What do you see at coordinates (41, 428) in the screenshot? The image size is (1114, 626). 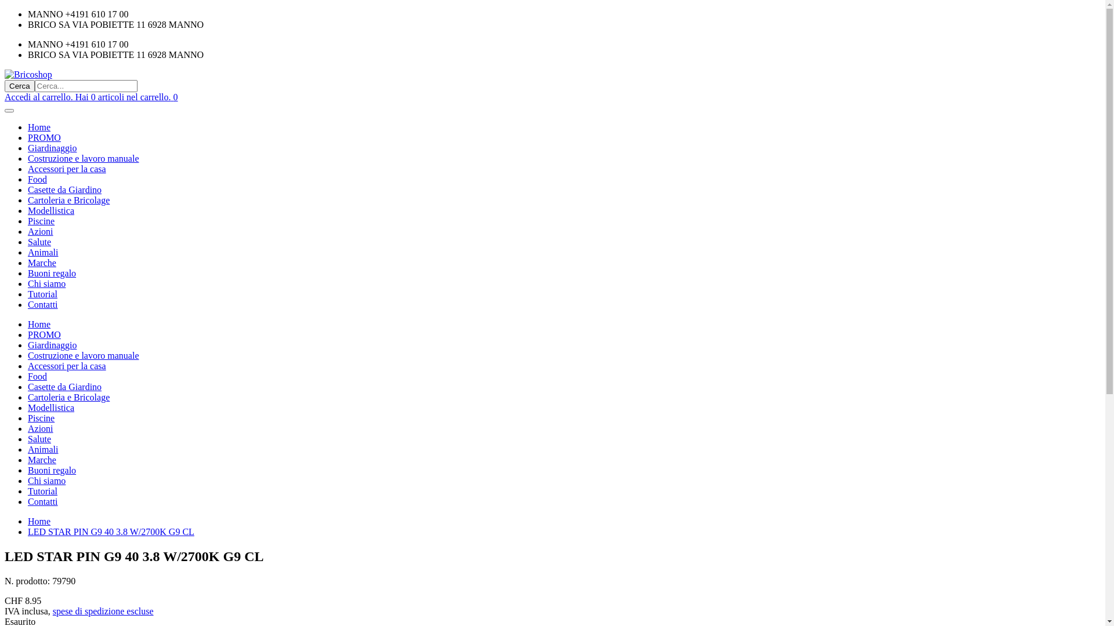 I see `Azioni` at bounding box center [41, 428].